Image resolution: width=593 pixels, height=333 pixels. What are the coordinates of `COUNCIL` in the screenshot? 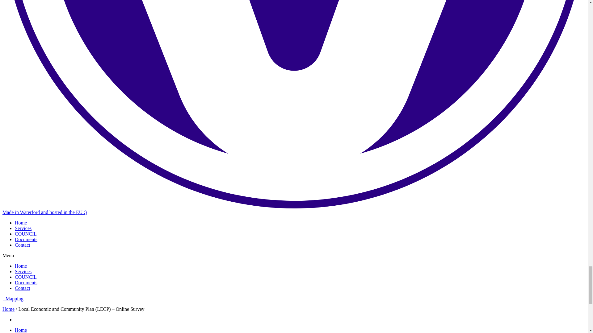 It's located at (26, 234).